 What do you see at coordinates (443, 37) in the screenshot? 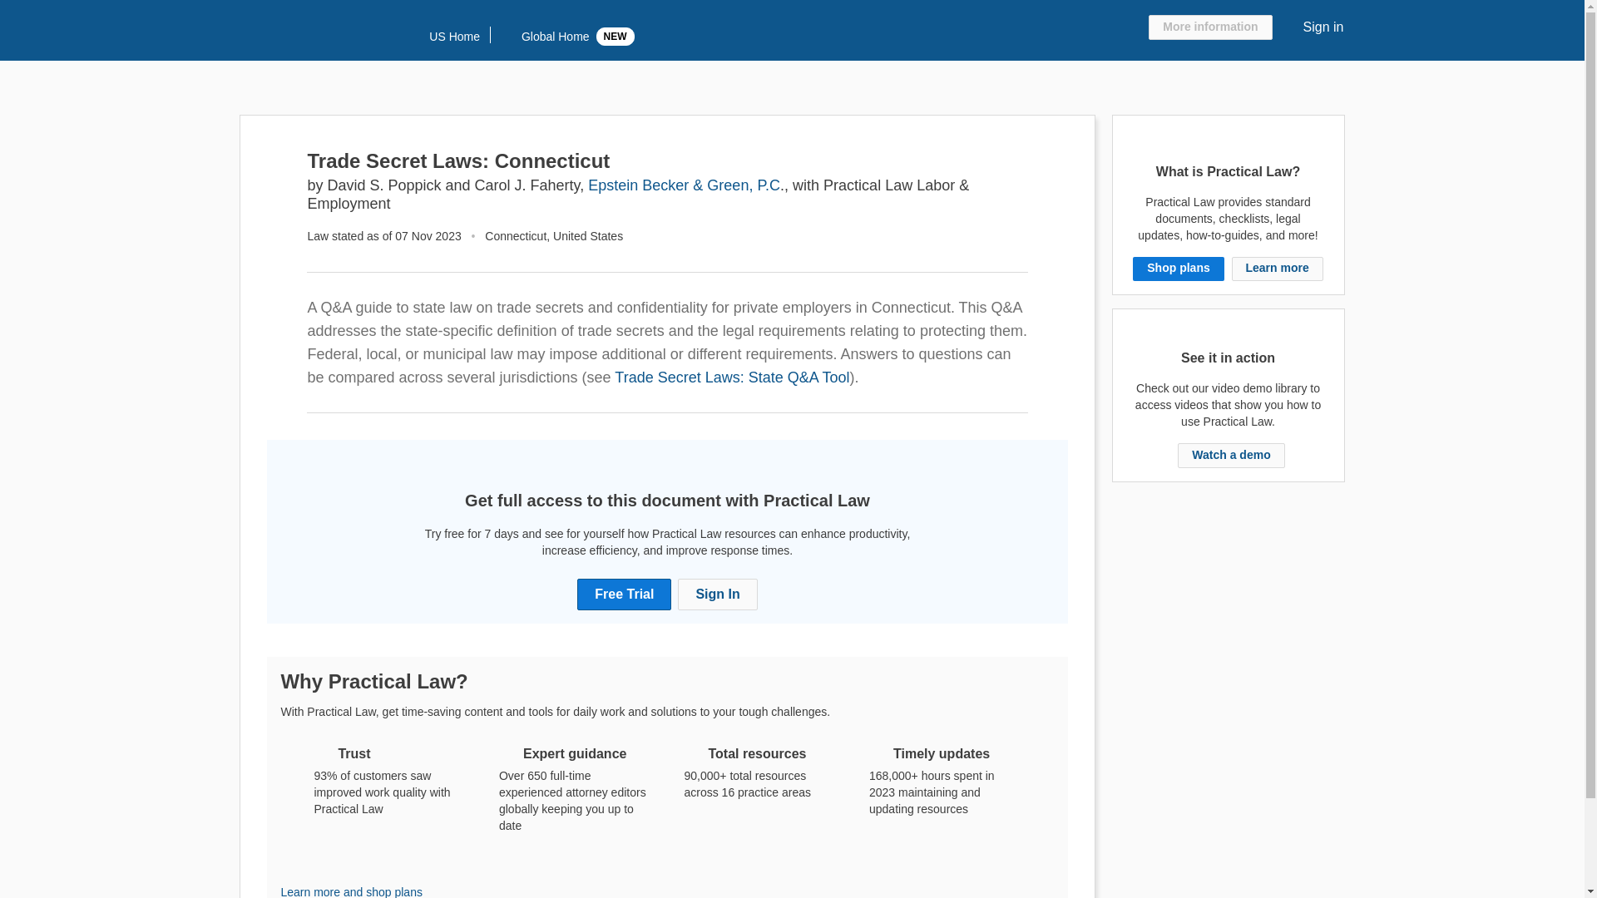
I see `US Home` at bounding box center [443, 37].